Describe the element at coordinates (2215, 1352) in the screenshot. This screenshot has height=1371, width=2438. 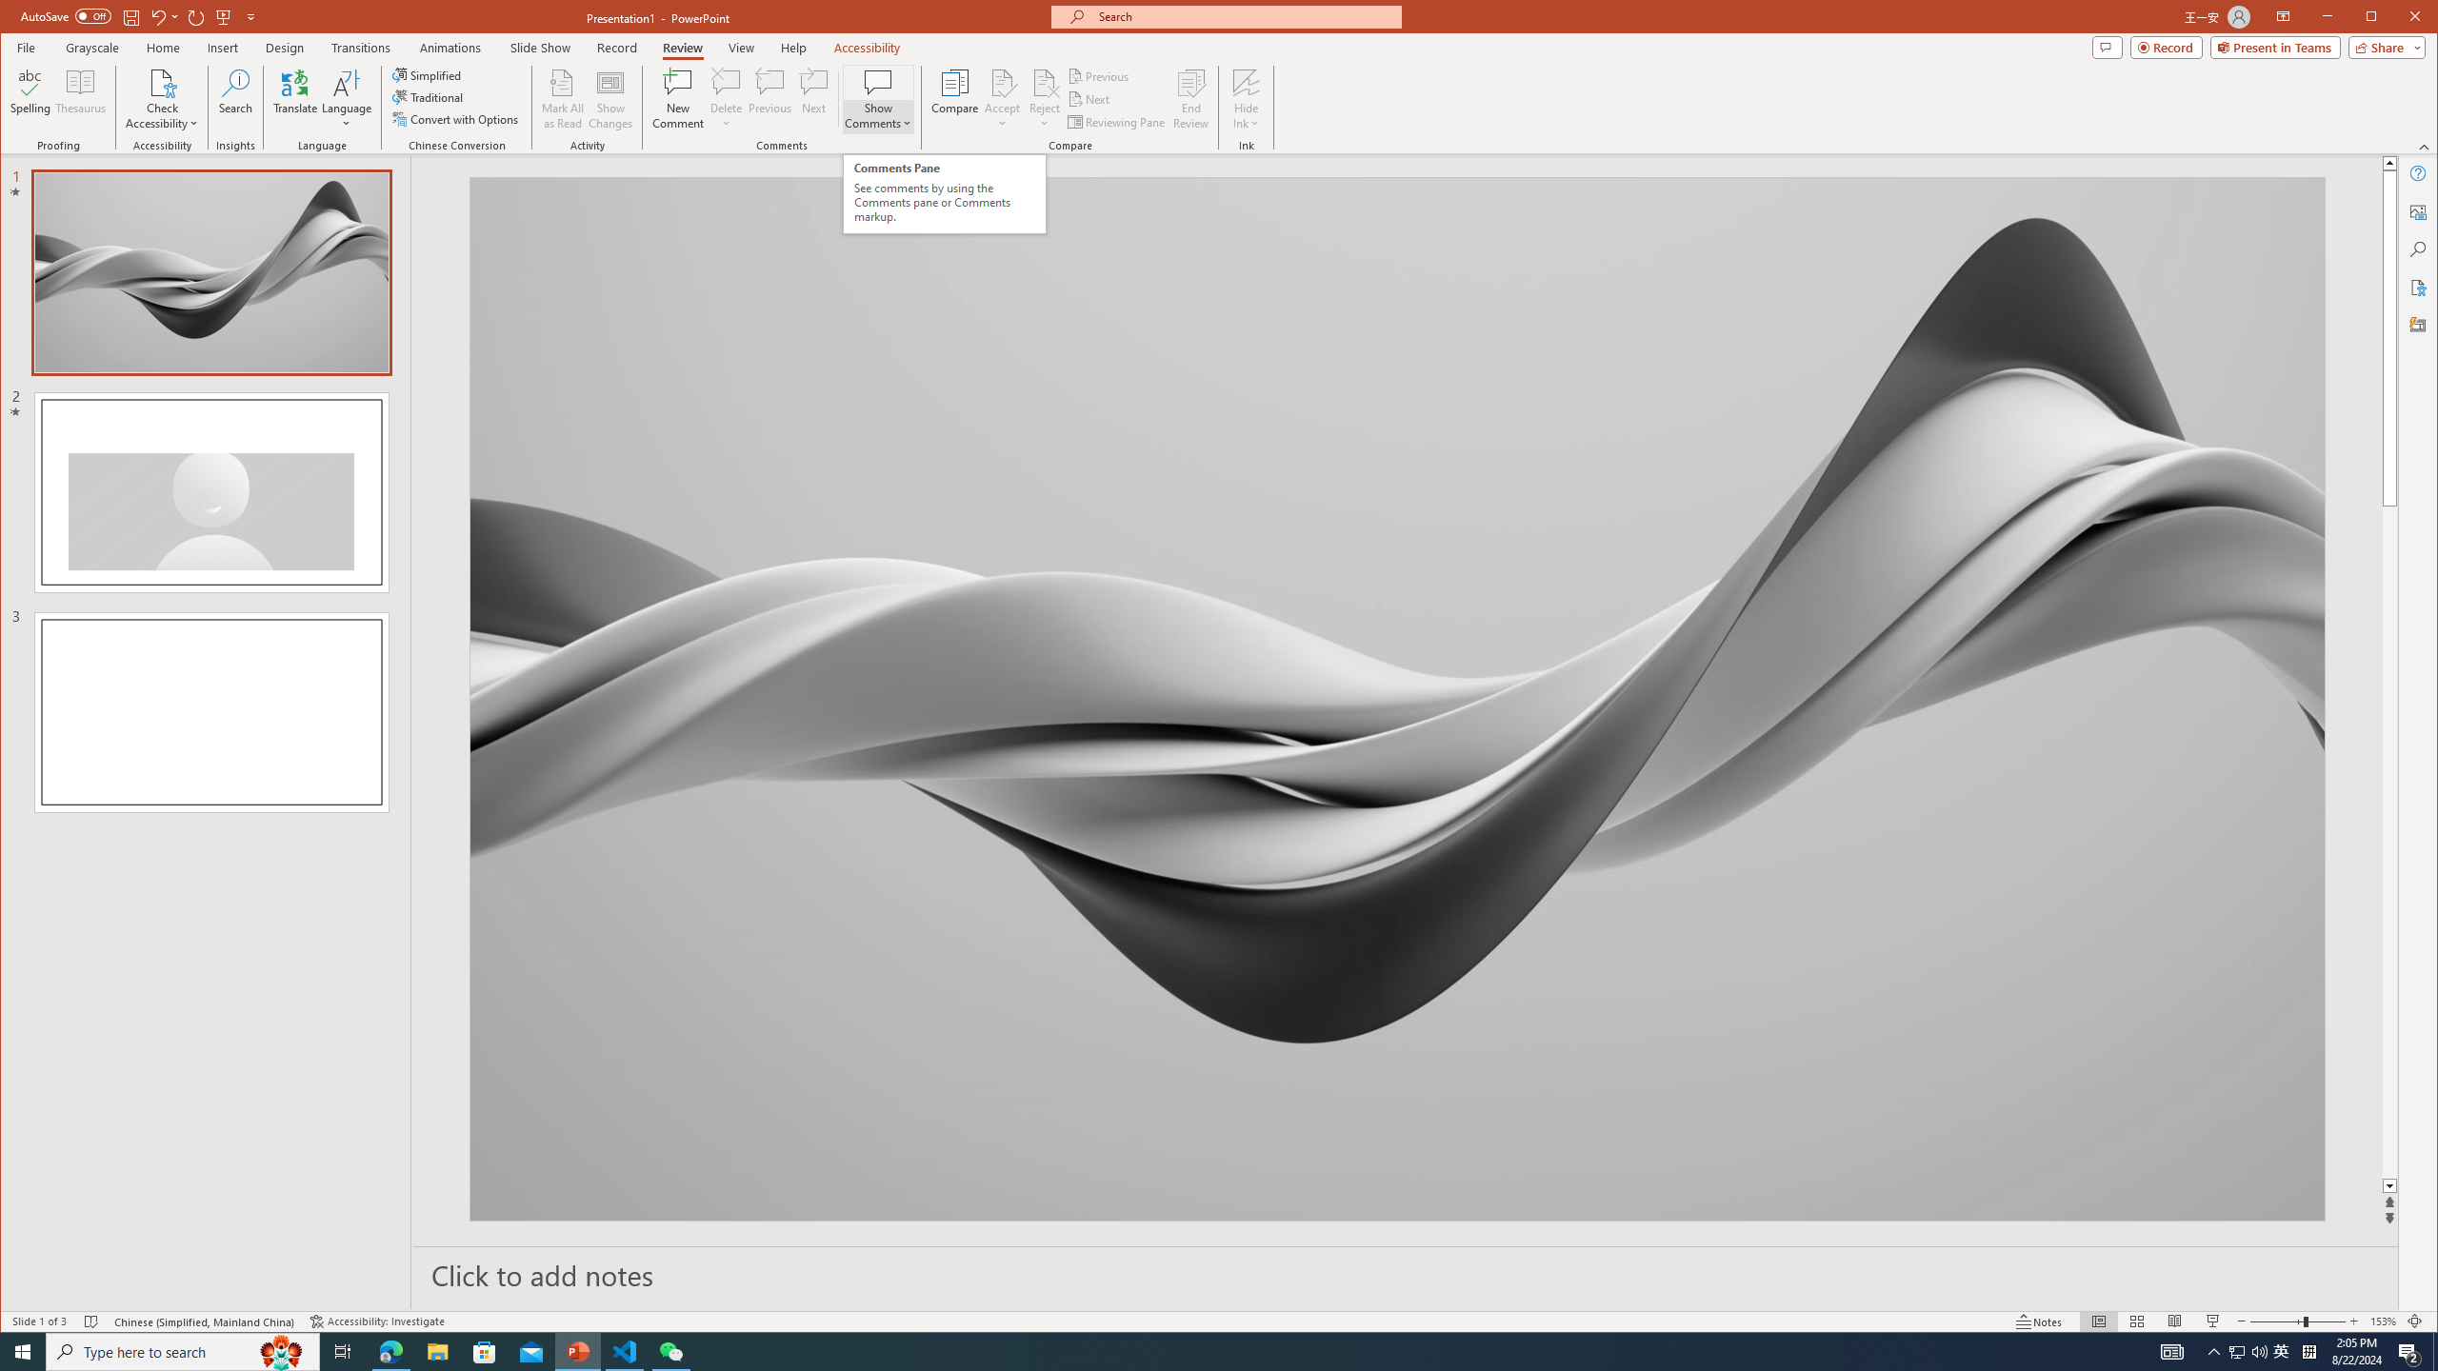
I see `Notification Chevron` at that location.